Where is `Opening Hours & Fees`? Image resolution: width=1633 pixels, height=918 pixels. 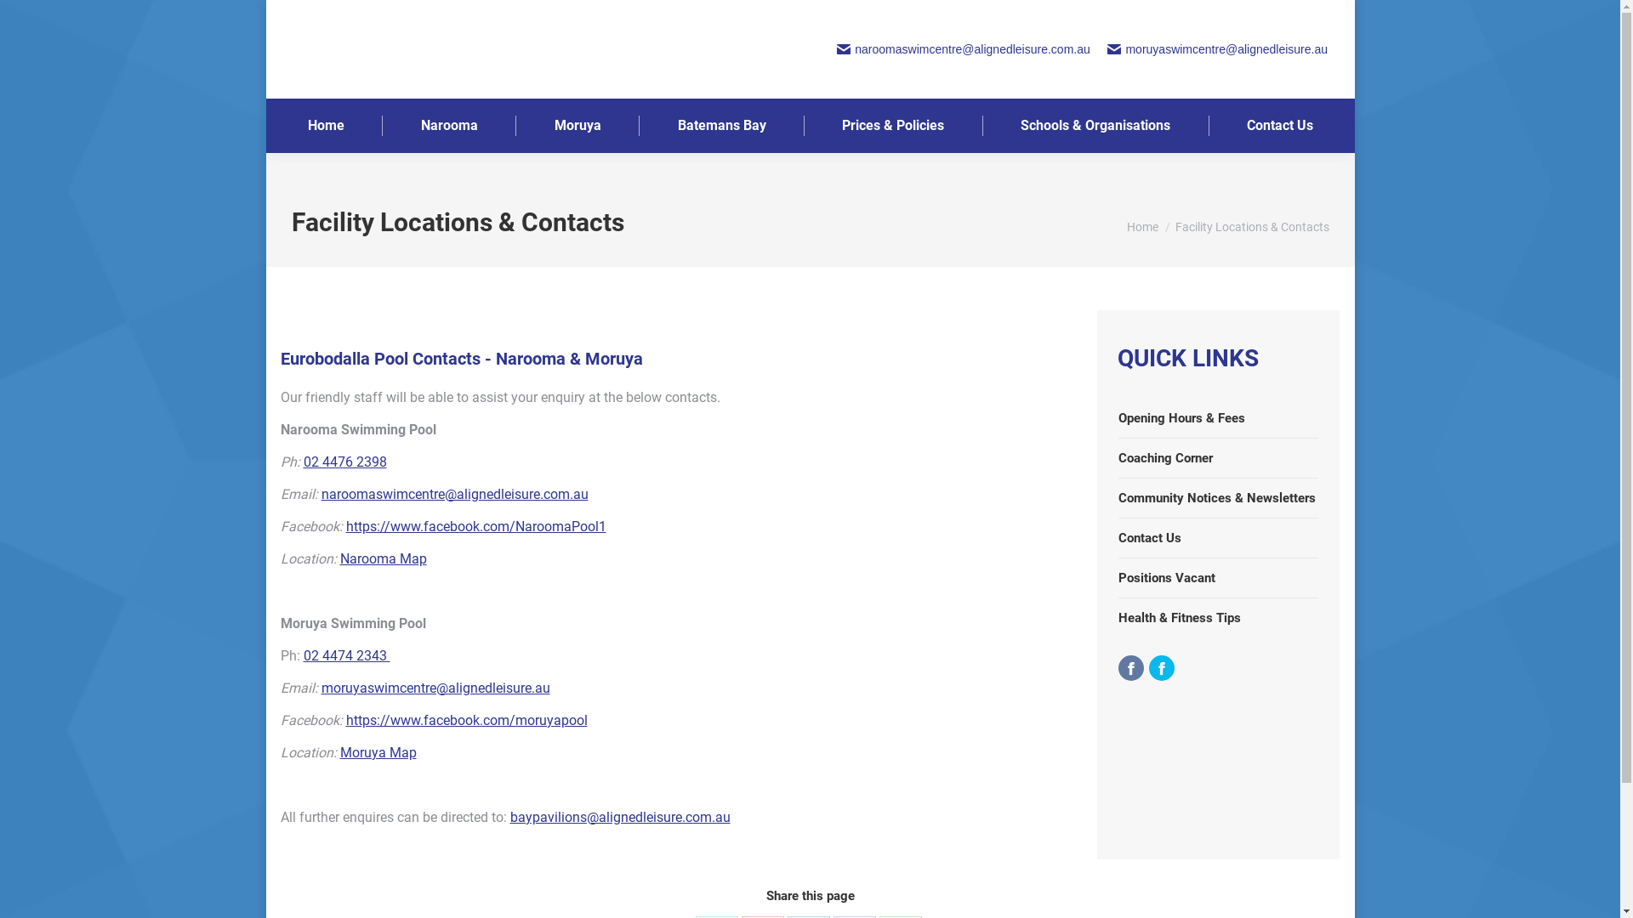 Opening Hours & Fees is located at coordinates (1181, 418).